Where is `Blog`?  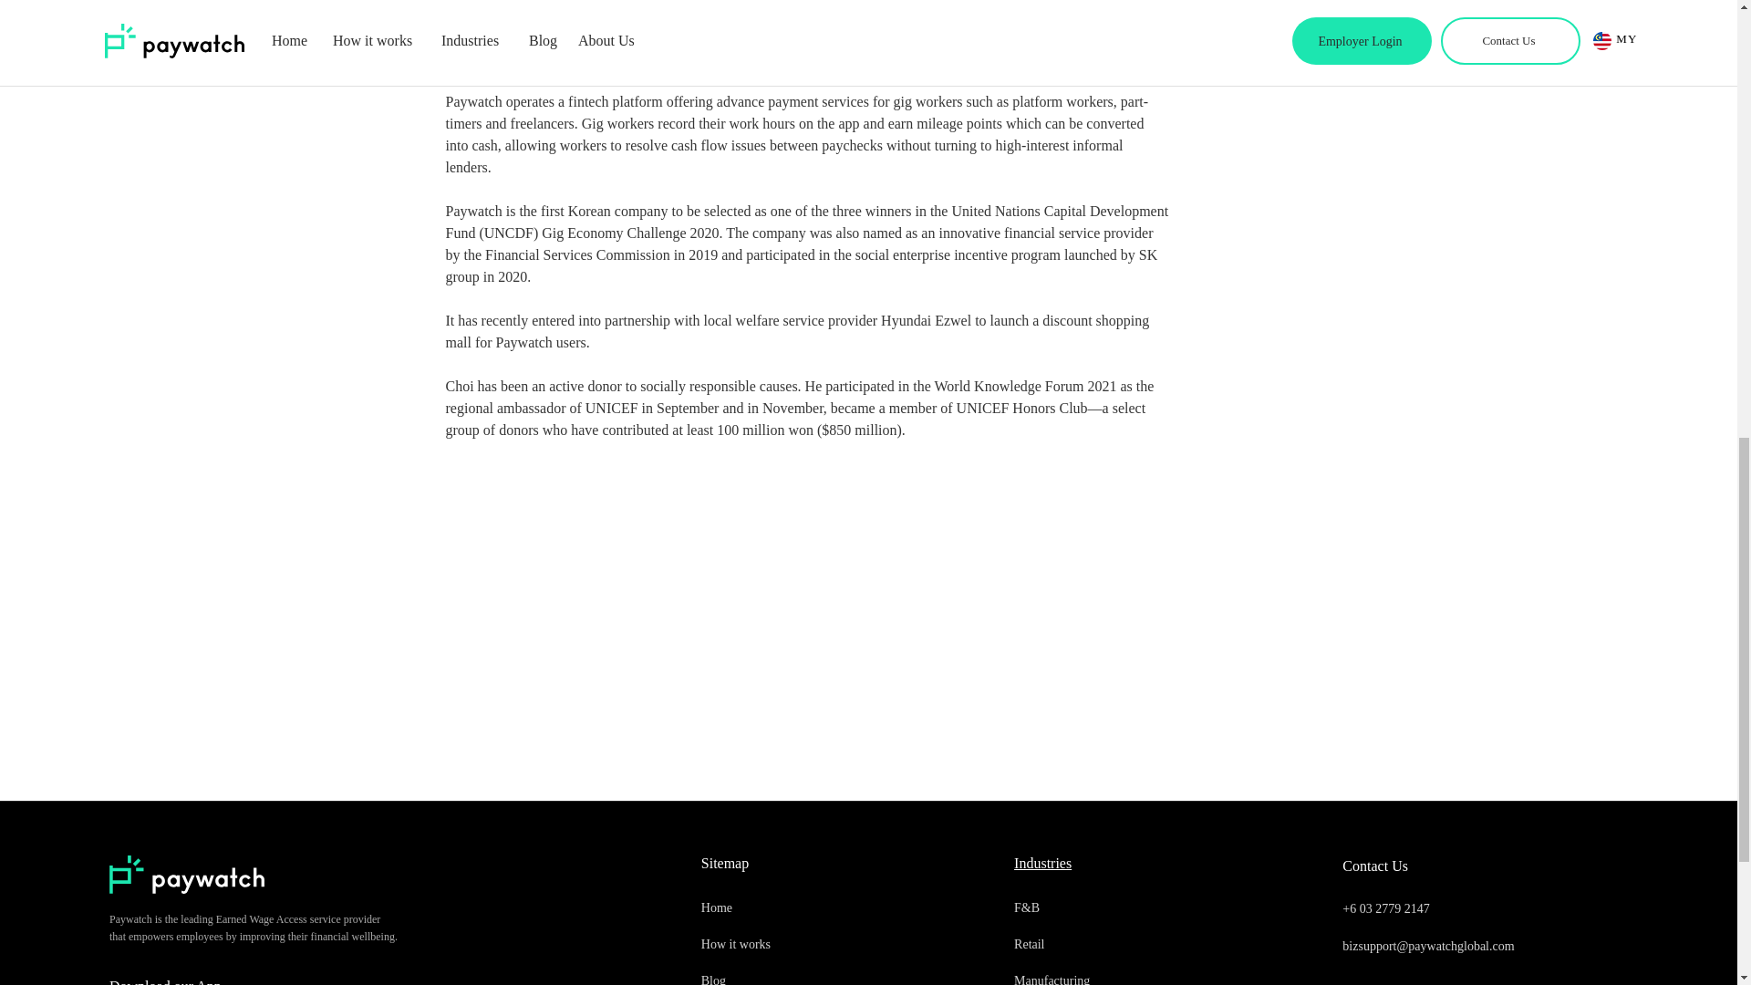 Blog is located at coordinates (784, 974).